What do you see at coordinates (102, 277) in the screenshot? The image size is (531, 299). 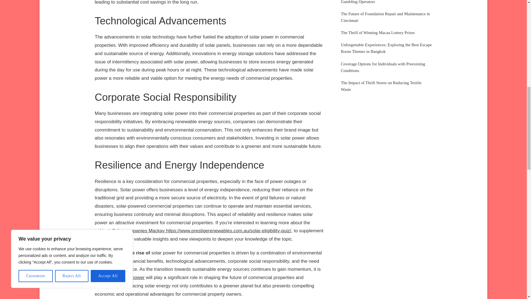 I see `evident` at bounding box center [102, 277].